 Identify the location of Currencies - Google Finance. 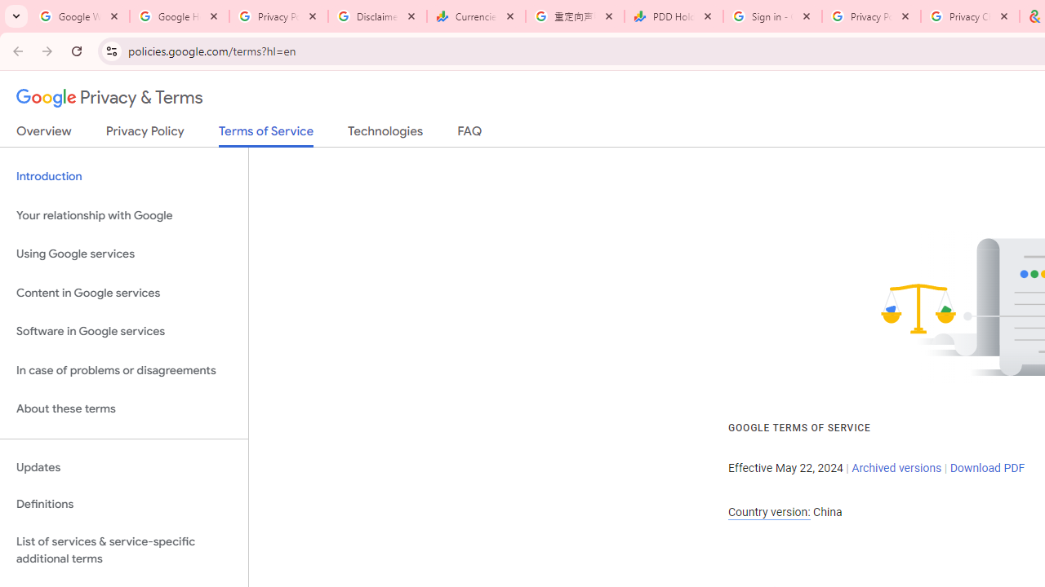
(476, 16).